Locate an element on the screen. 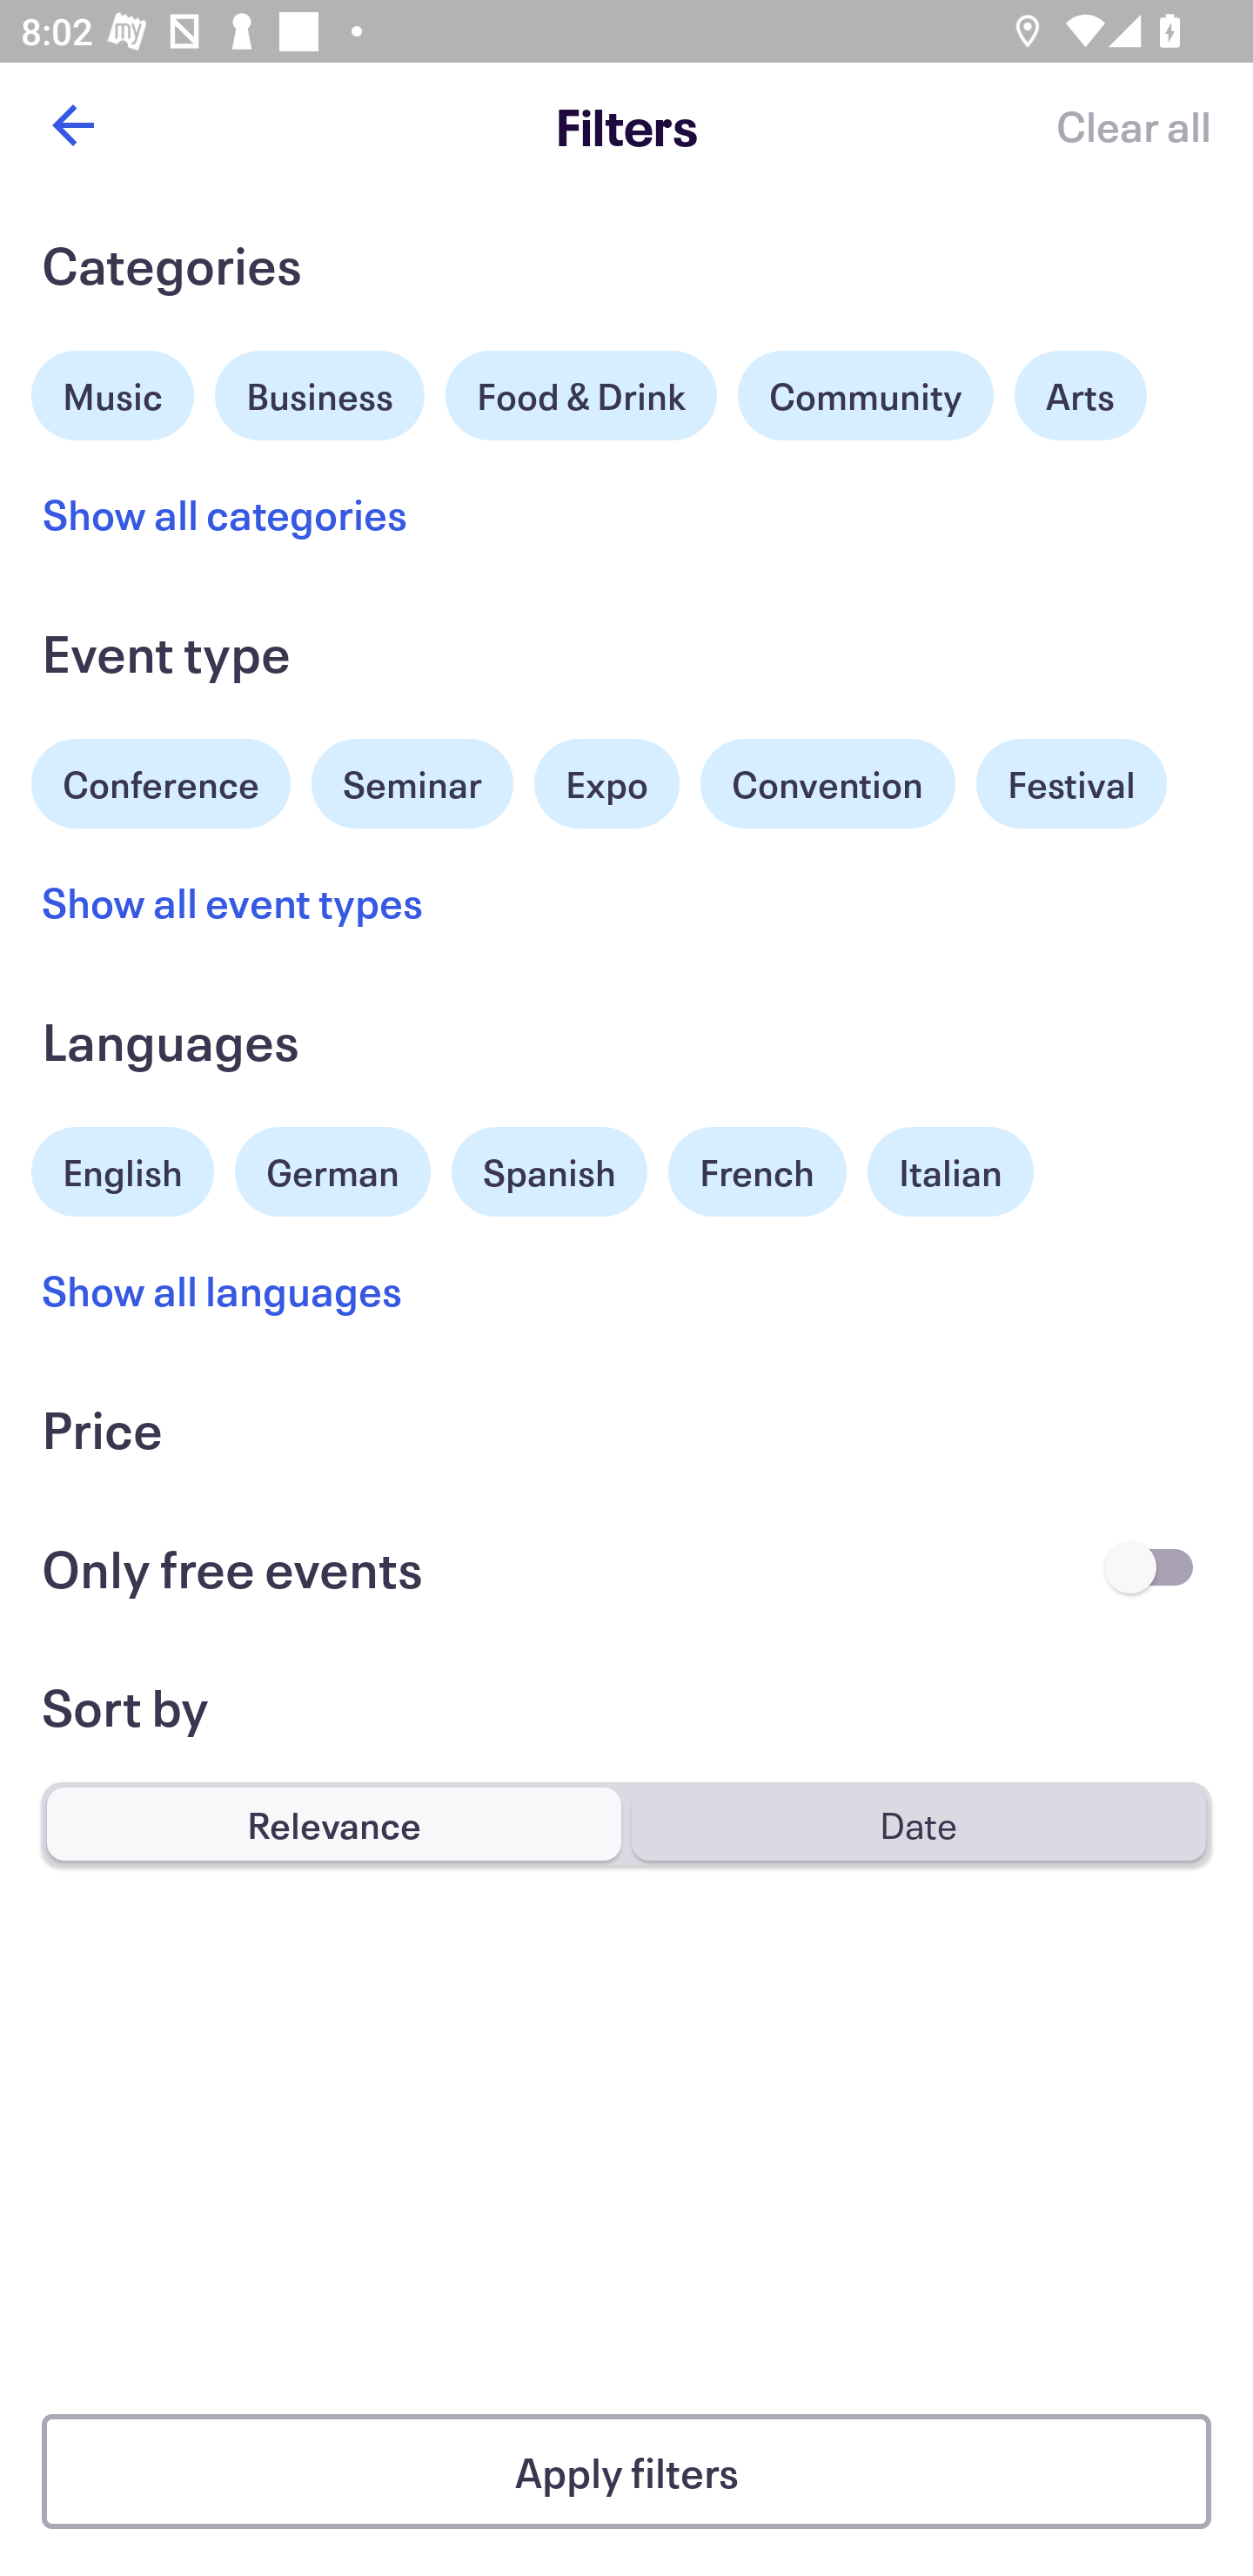  Community is located at coordinates (865, 395).